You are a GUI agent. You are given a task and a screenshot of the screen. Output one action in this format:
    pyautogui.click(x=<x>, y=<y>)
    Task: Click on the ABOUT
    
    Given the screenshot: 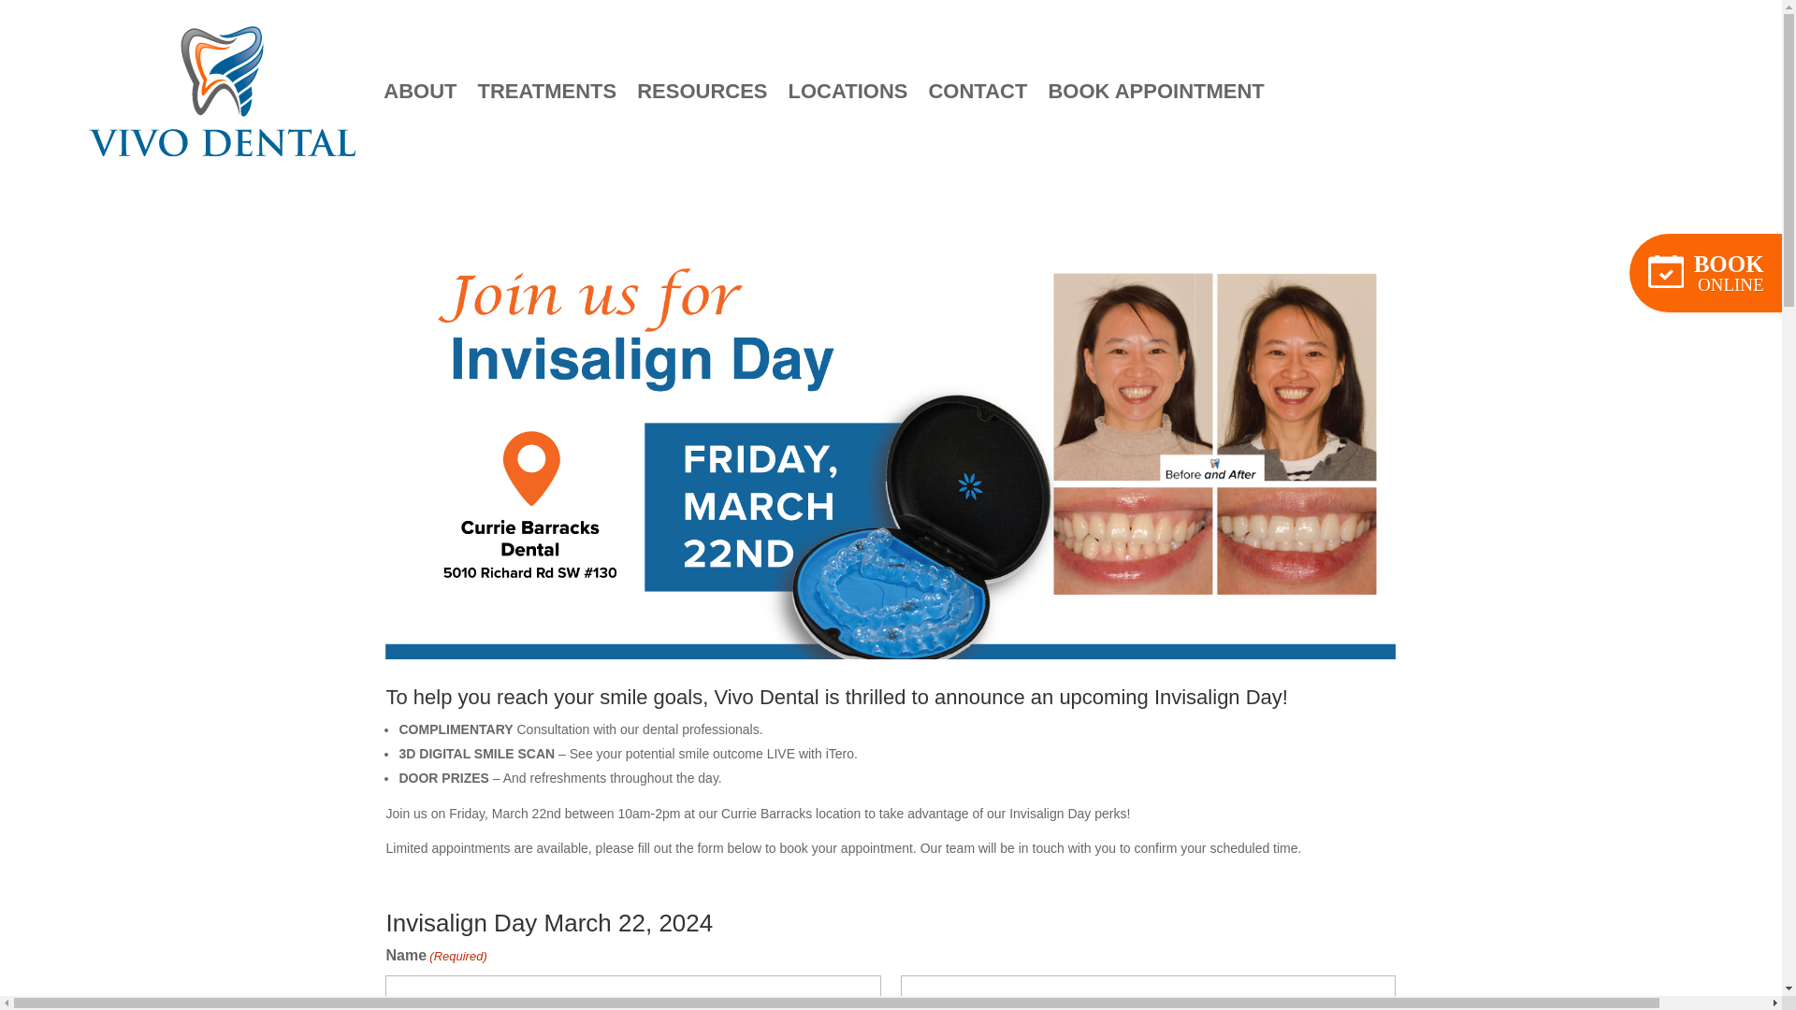 What is the action you would take?
    pyautogui.click(x=419, y=90)
    